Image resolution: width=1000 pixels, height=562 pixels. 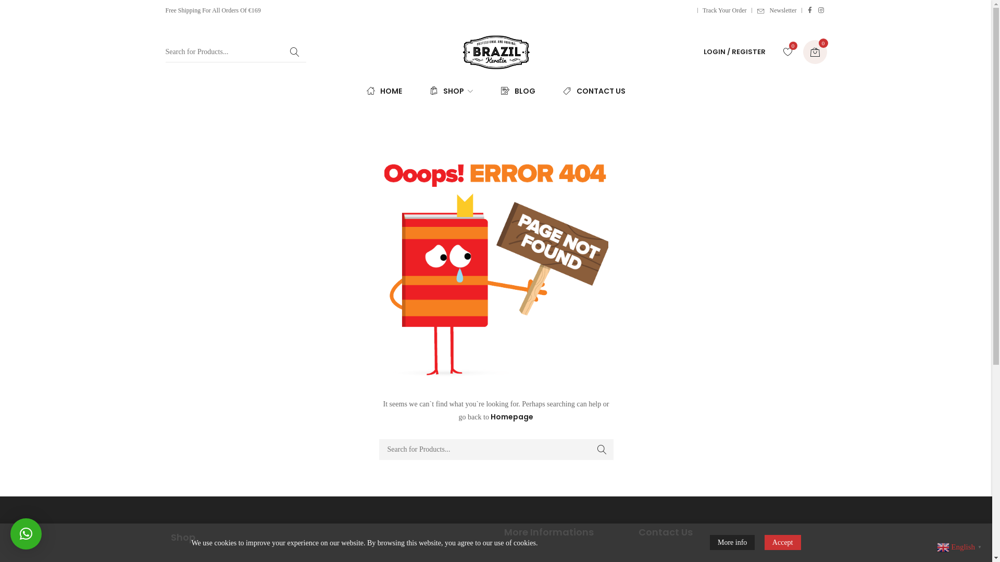 I want to click on Login, so click(x=681, y=205).